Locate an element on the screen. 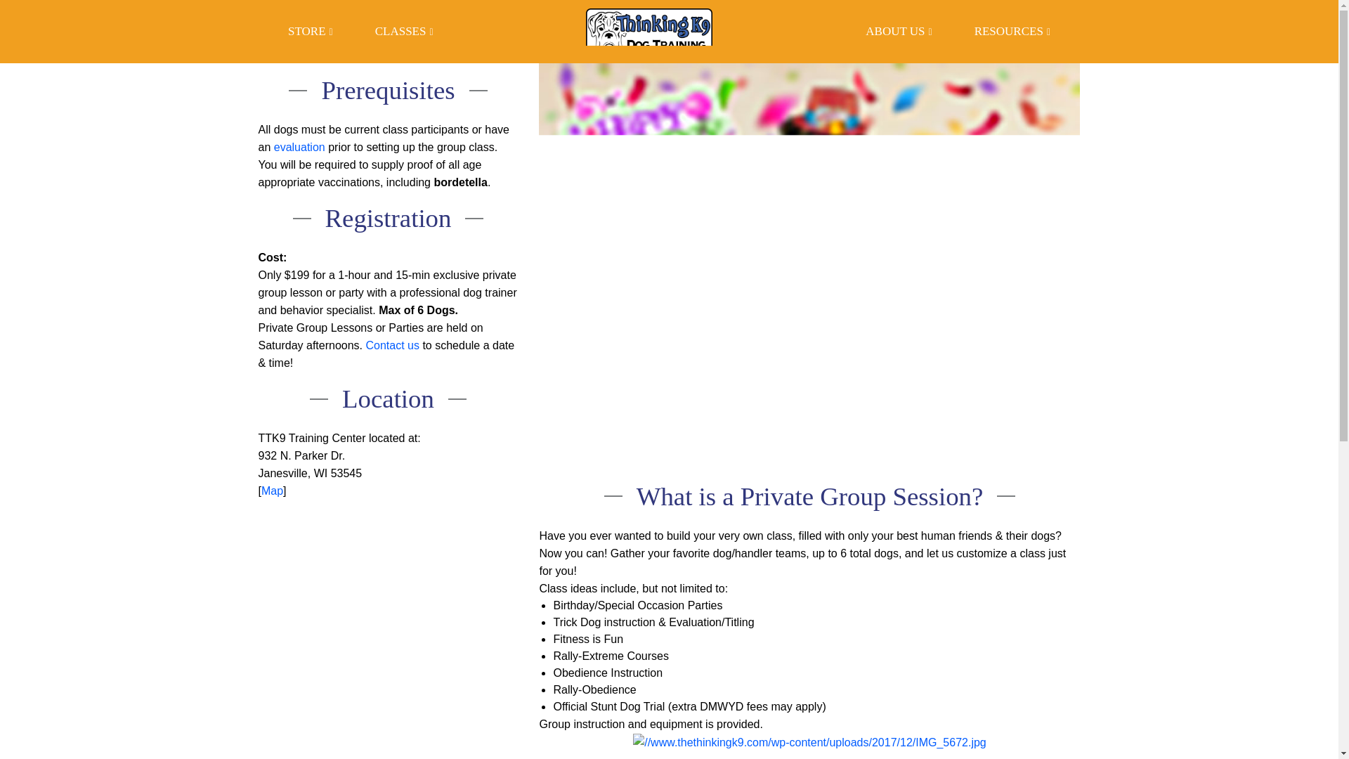  CLASSES is located at coordinates (404, 31).